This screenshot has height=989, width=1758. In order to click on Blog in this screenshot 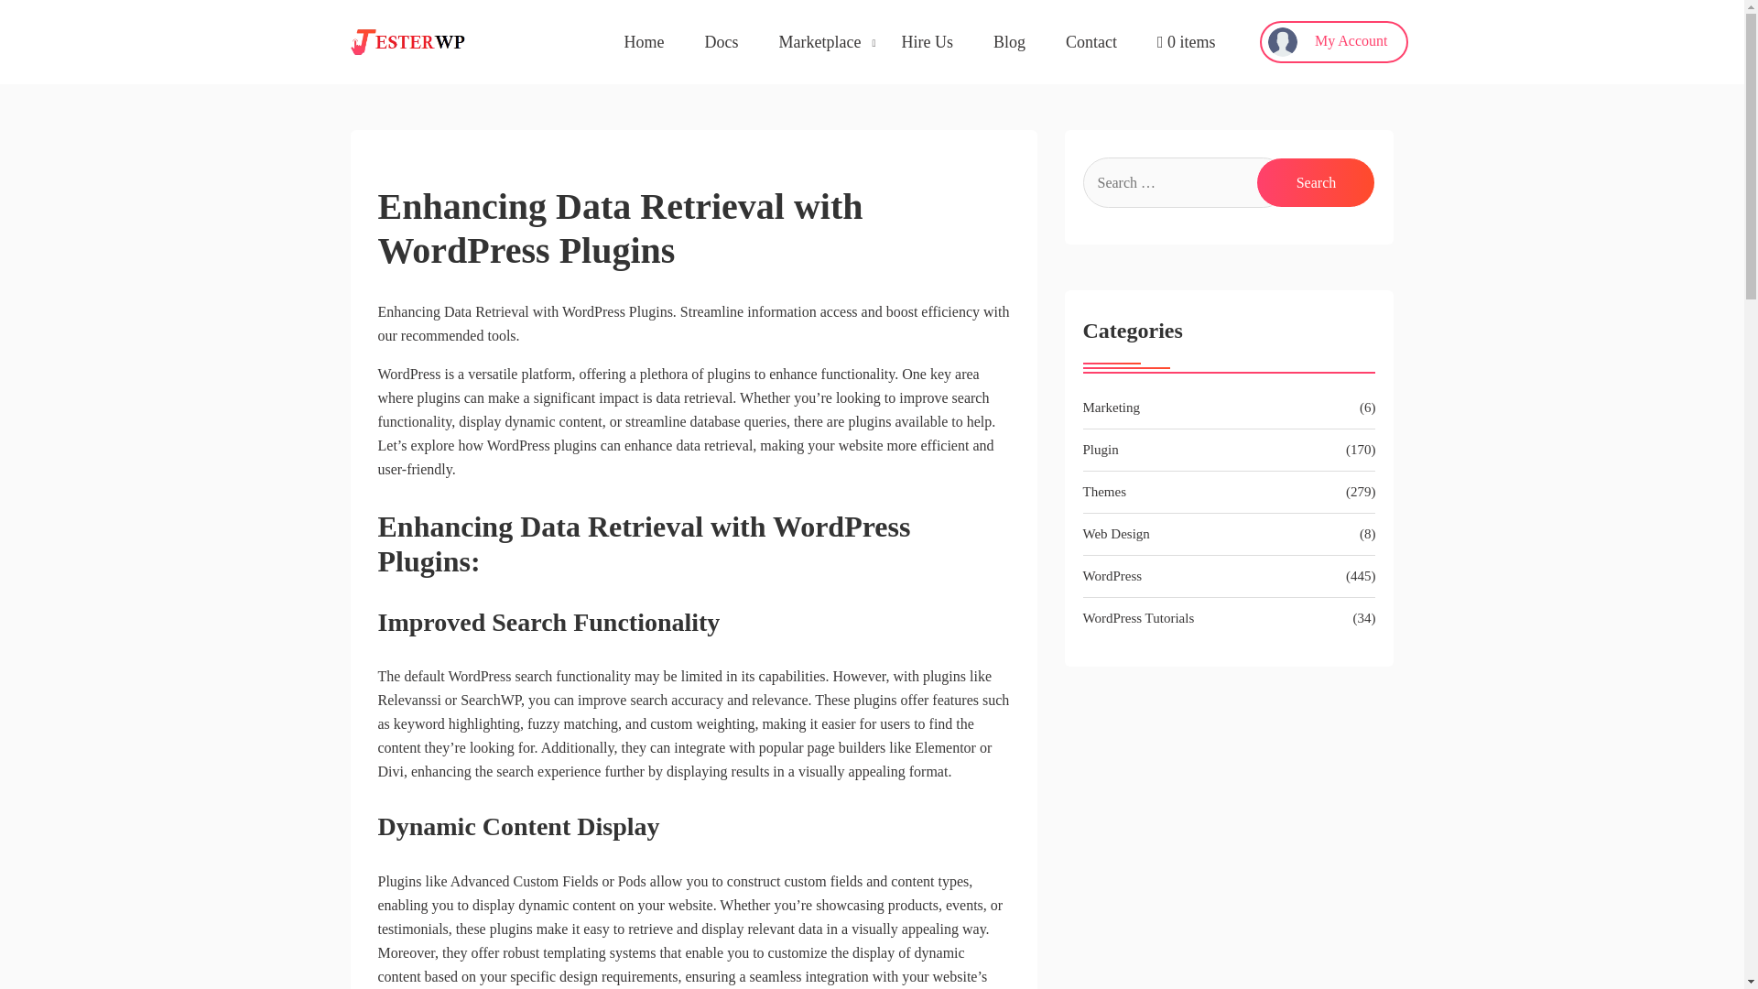, I will do `click(1009, 42)`.